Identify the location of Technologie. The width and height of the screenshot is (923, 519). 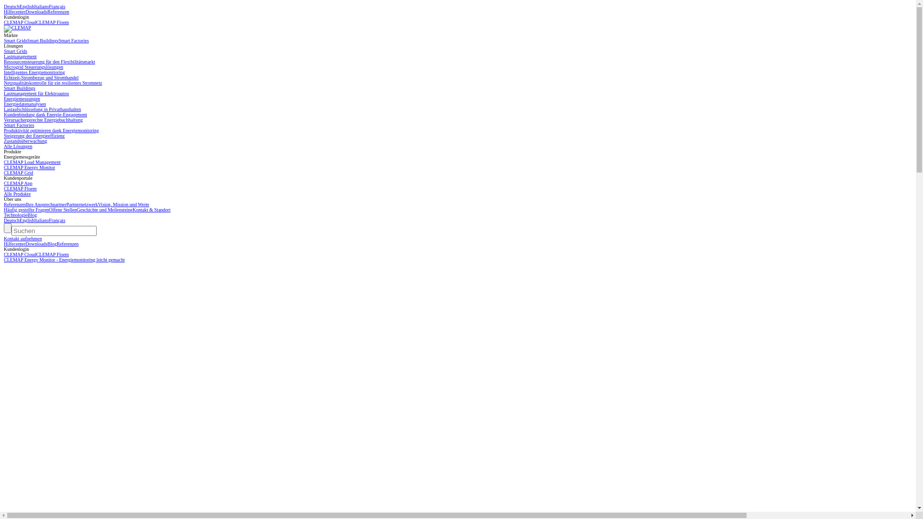
(15, 215).